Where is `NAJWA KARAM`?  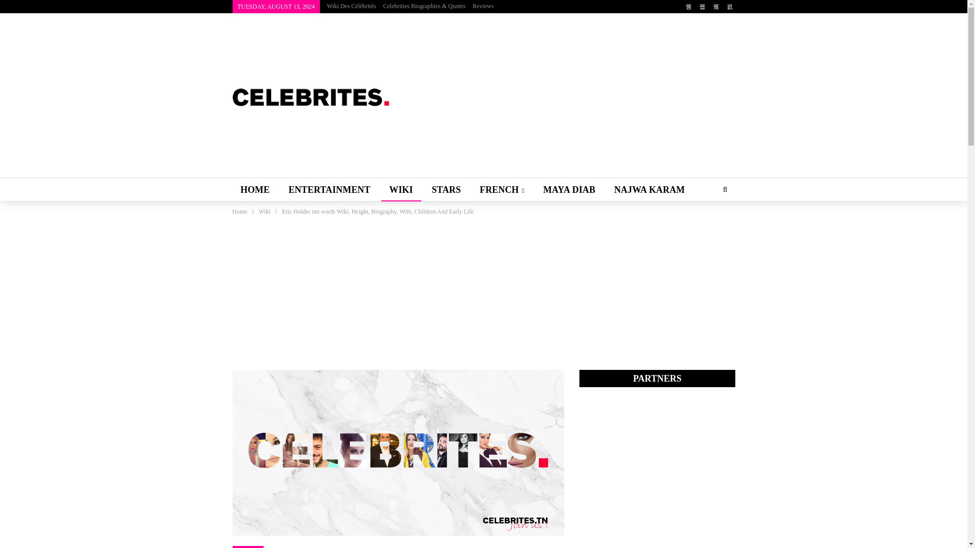
NAJWA KARAM is located at coordinates (649, 190).